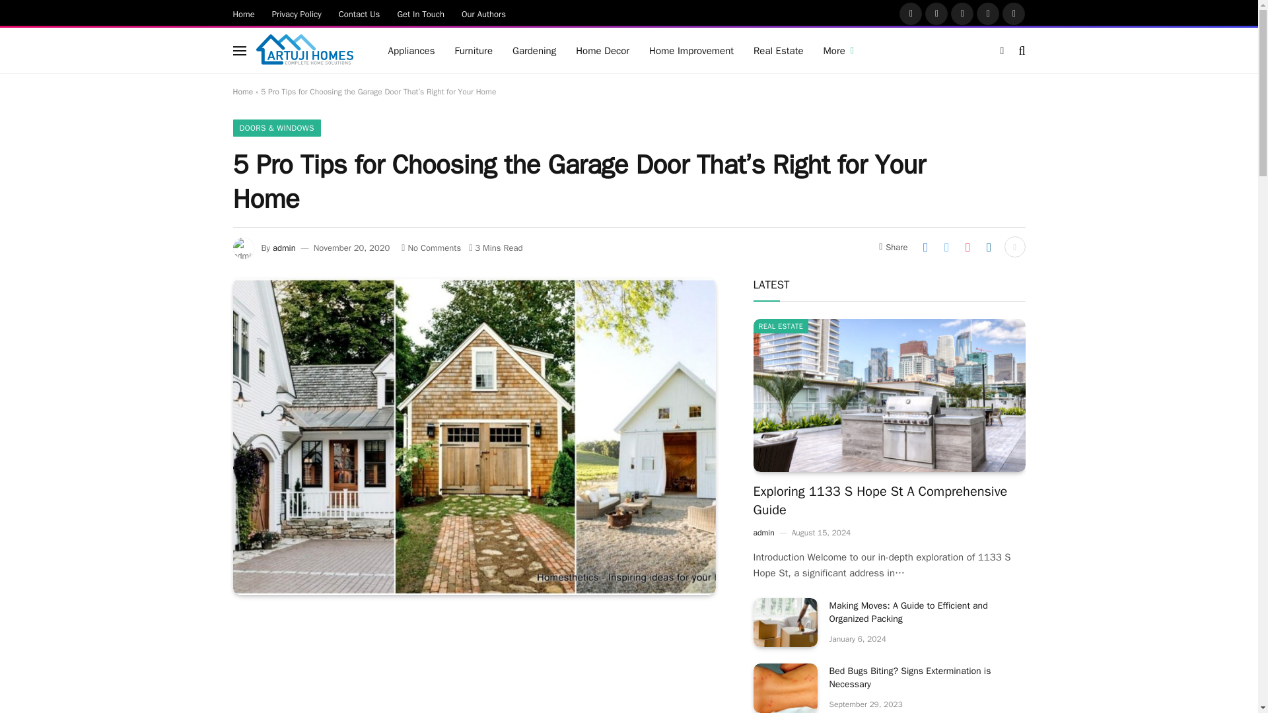  What do you see at coordinates (305, 51) in the screenshot?
I see `Artuji` at bounding box center [305, 51].